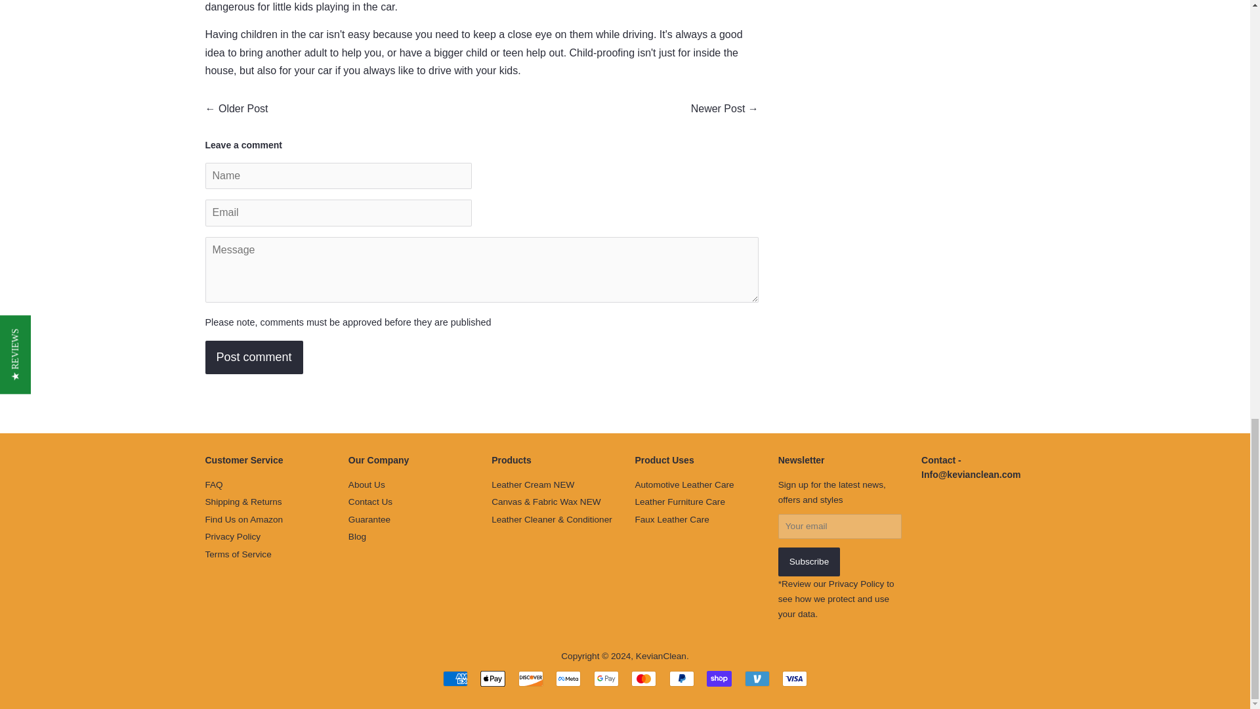 This screenshot has height=709, width=1260. I want to click on Post comment, so click(253, 357).